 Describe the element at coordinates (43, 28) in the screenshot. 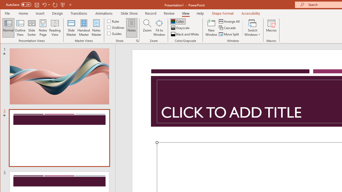

I see `Notes Page` at that location.